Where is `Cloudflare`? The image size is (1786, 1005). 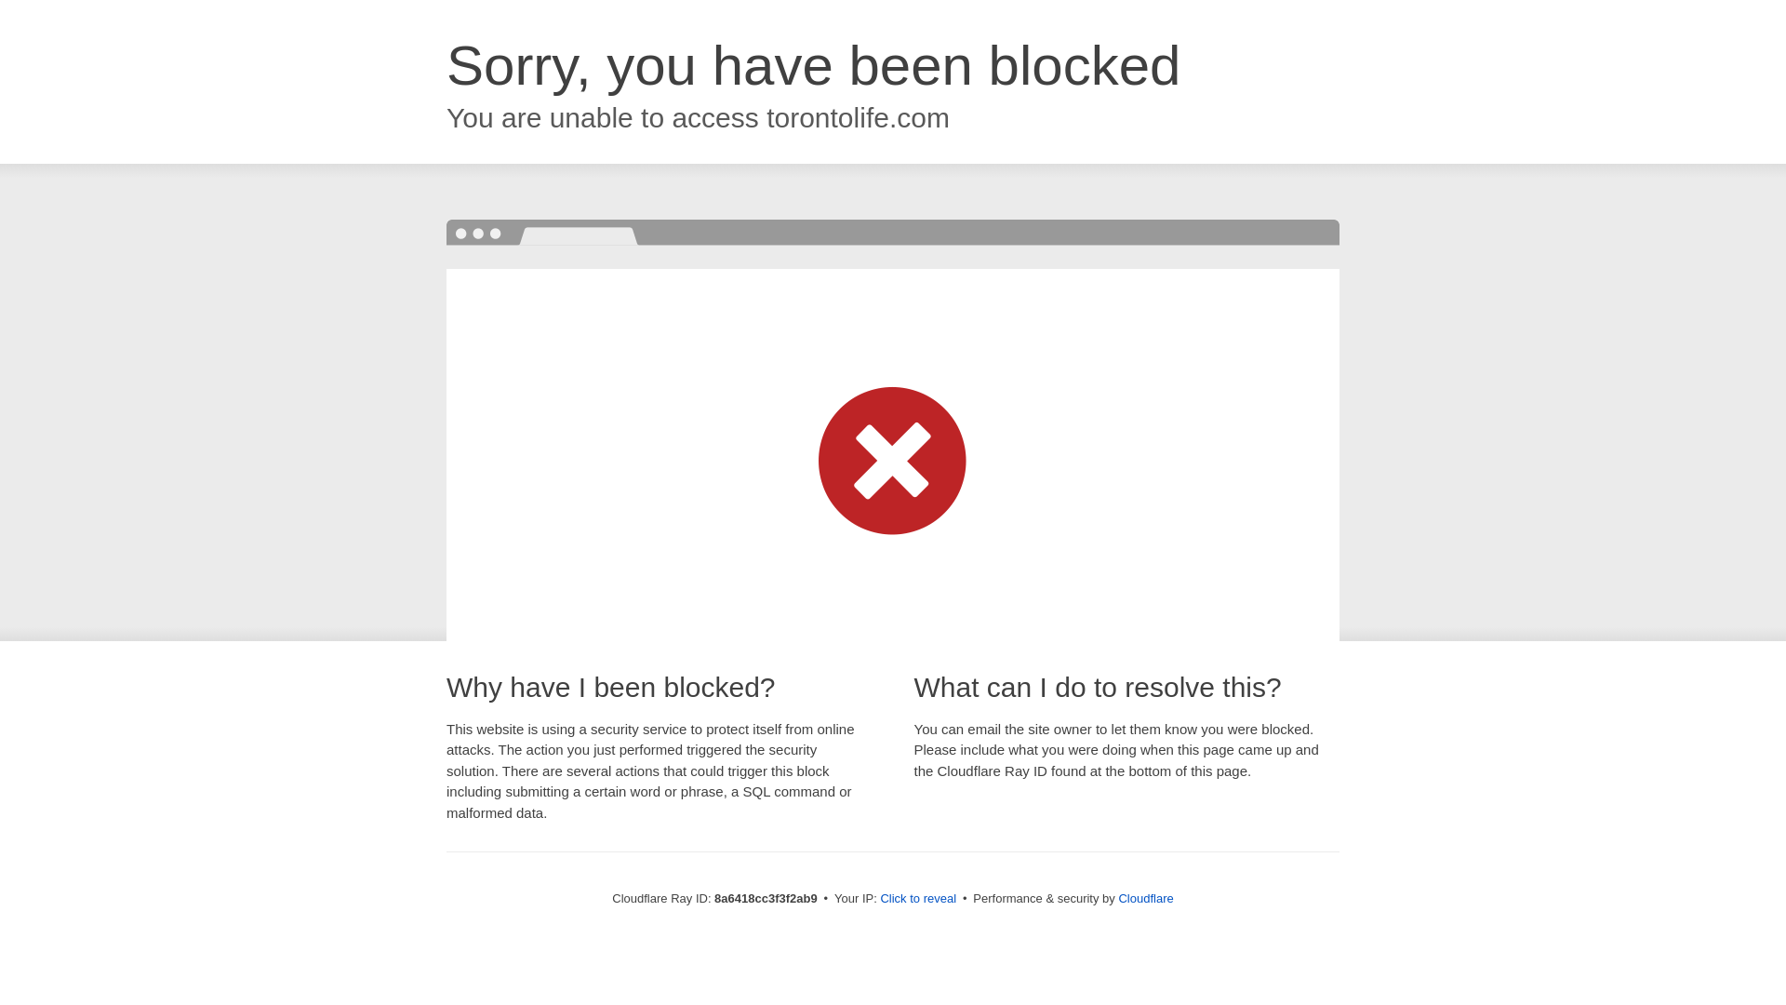
Cloudflare is located at coordinates (1145, 898).